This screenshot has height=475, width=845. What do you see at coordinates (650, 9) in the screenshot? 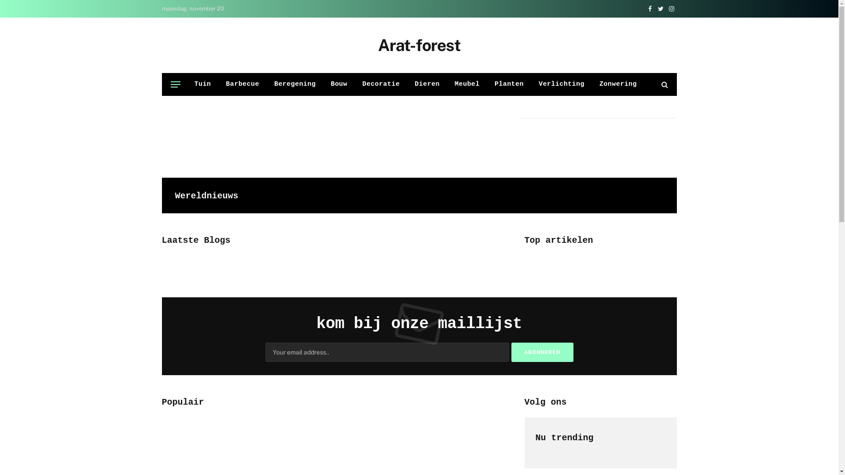
I see `Facebook` at bounding box center [650, 9].